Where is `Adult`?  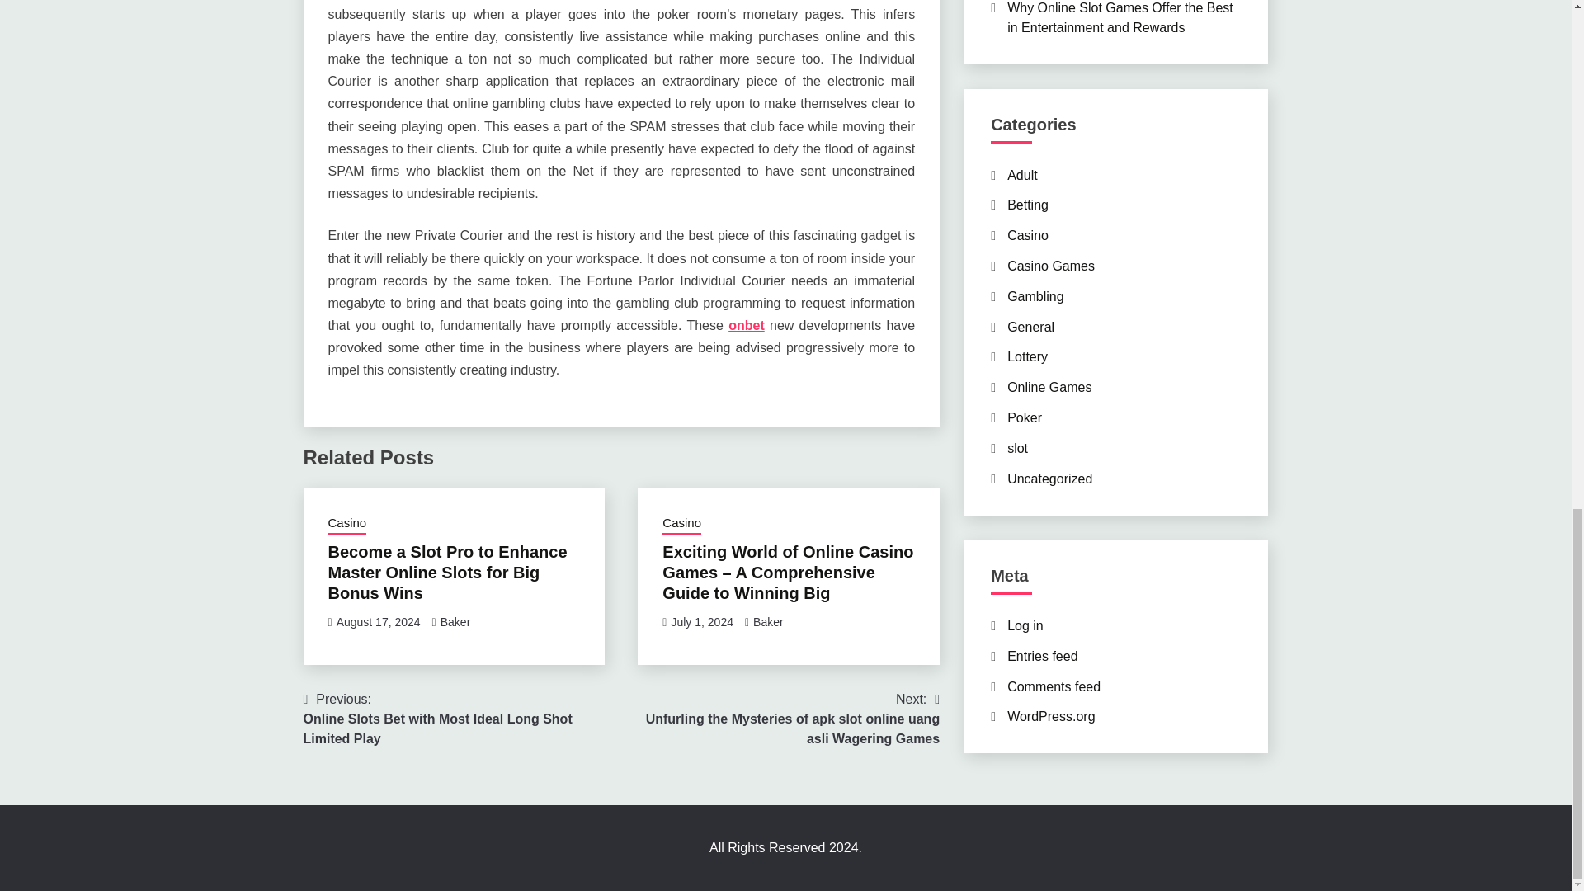
Adult is located at coordinates (1022, 175).